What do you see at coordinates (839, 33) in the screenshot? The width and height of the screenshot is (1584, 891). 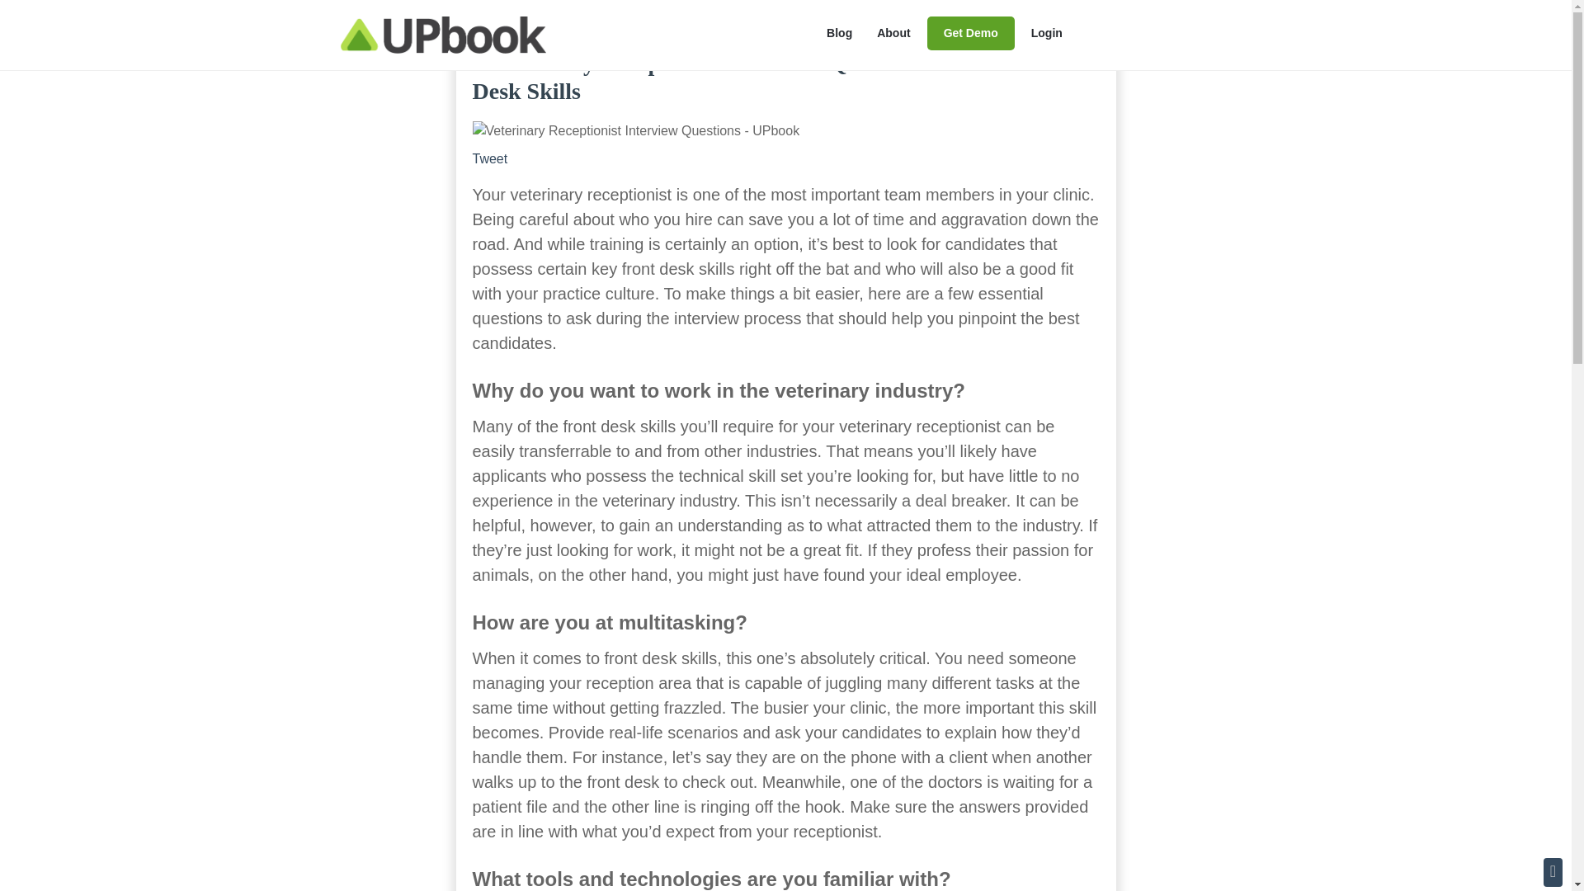 I see `Blog` at bounding box center [839, 33].